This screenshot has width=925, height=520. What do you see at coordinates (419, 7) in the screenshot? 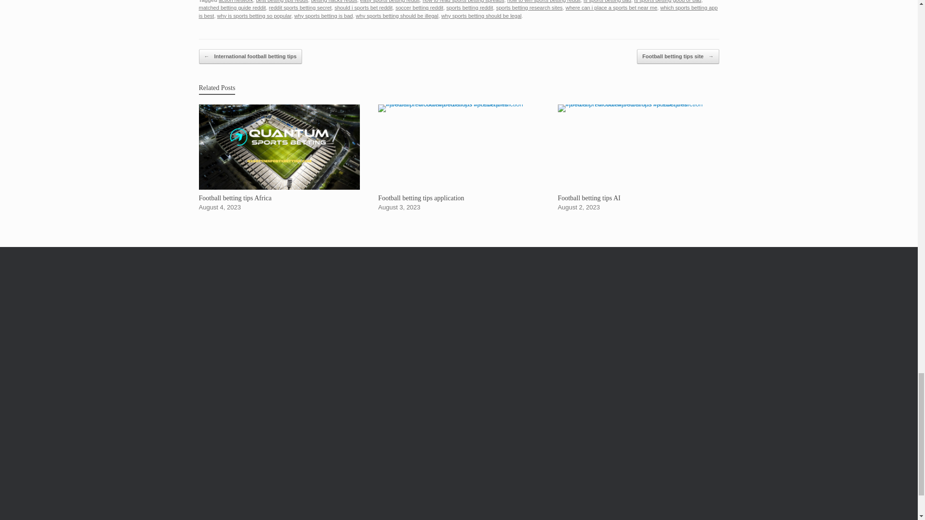
I see `soccer betting reddit` at bounding box center [419, 7].